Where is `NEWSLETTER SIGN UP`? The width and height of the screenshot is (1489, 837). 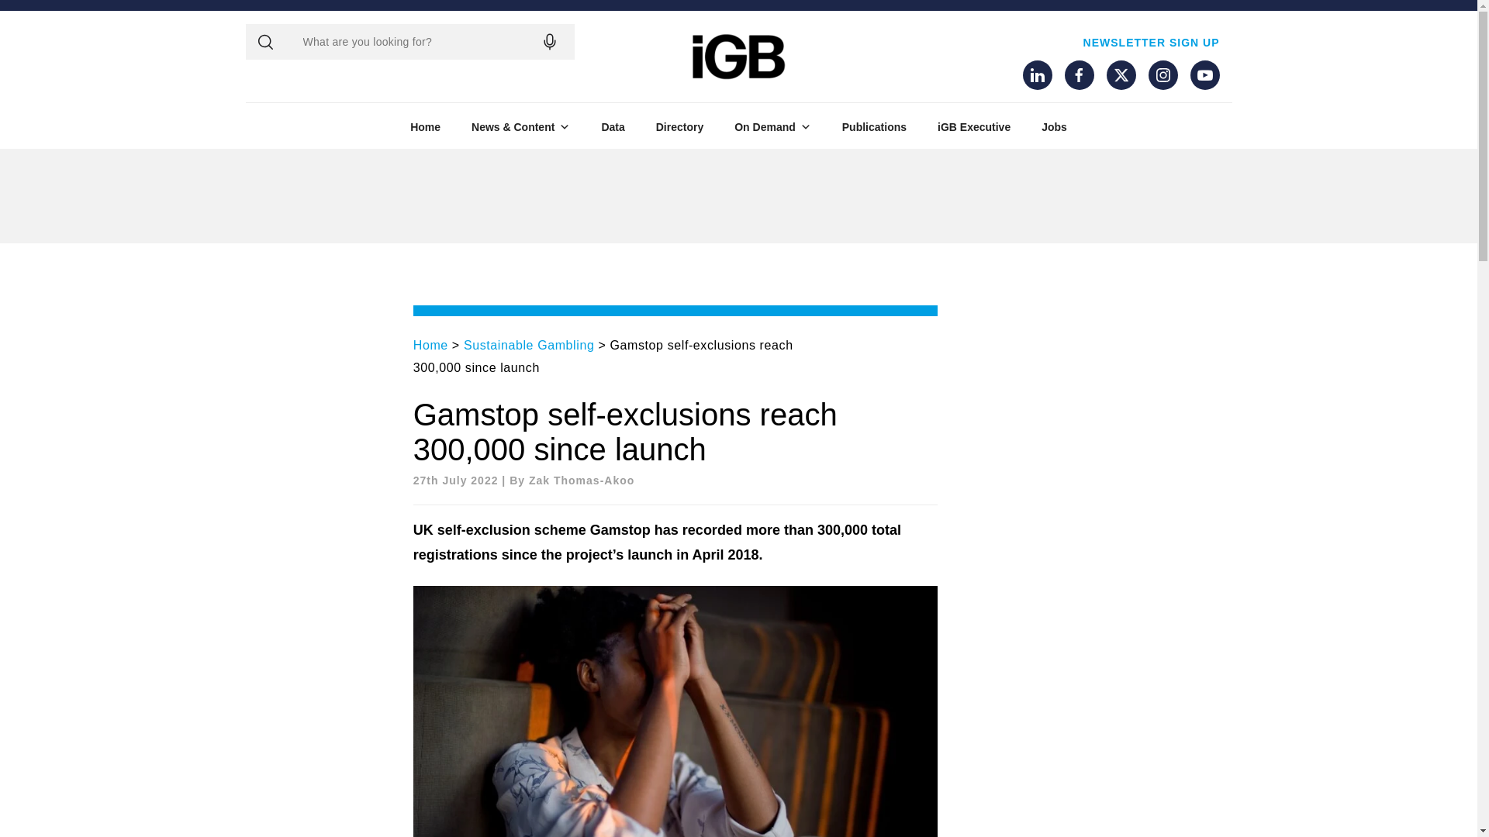 NEWSLETTER SIGN UP is located at coordinates (1151, 42).